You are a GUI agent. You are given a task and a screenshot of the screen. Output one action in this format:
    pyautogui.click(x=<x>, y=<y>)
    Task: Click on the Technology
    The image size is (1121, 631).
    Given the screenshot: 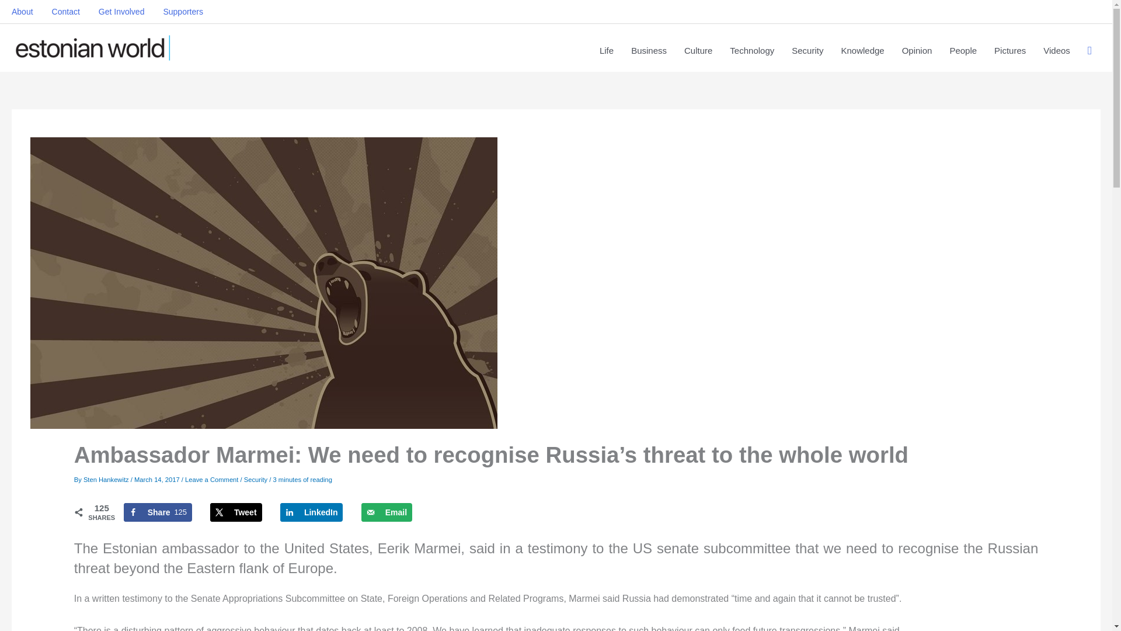 What is the action you would take?
    pyautogui.click(x=751, y=50)
    